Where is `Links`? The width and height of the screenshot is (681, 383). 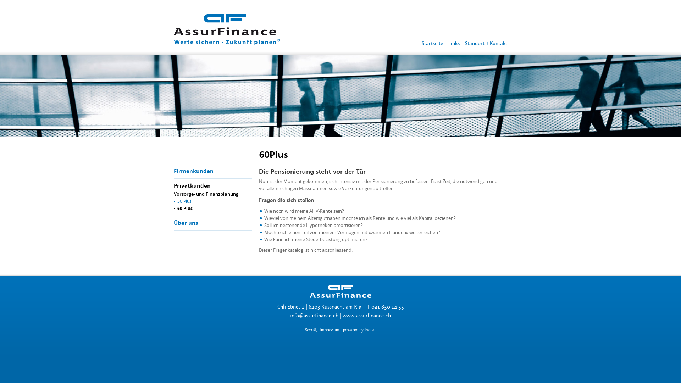 Links is located at coordinates (454, 43).